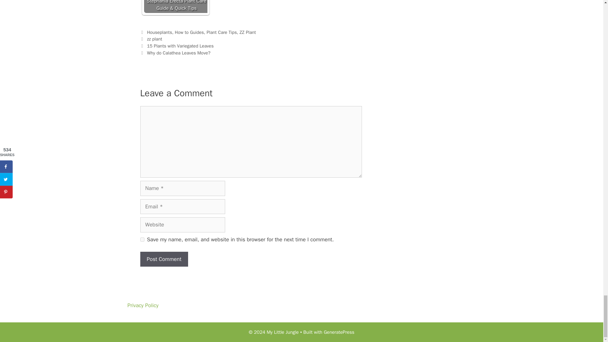 This screenshot has height=342, width=608. What do you see at coordinates (142, 239) in the screenshot?
I see `yes` at bounding box center [142, 239].